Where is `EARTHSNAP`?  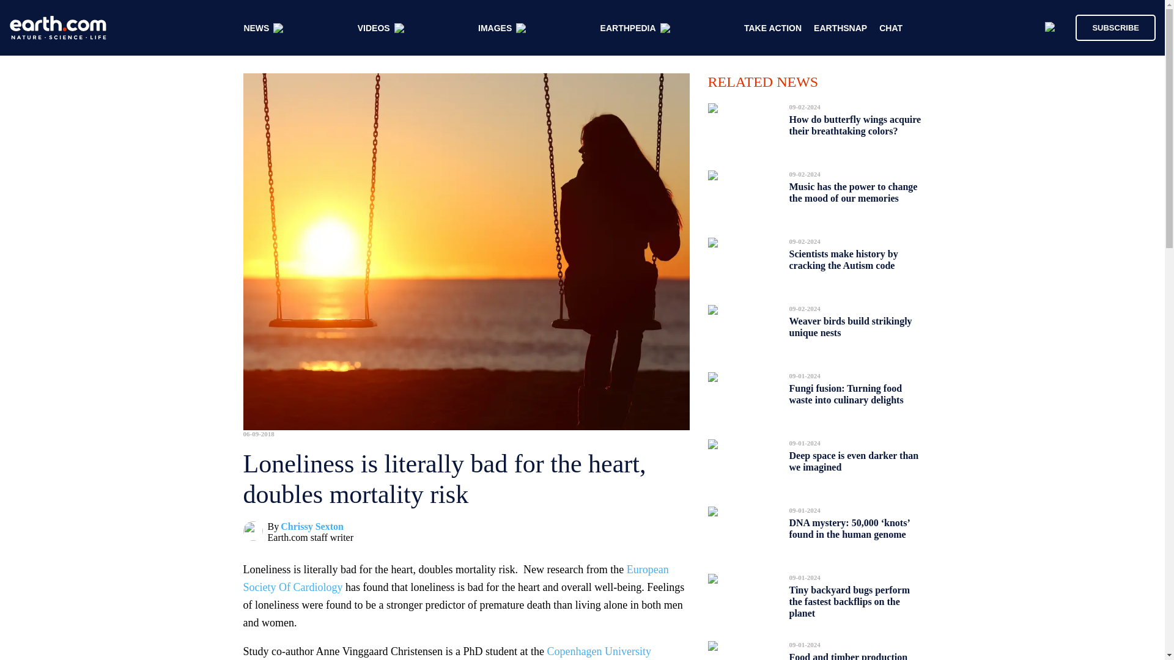 EARTHSNAP is located at coordinates (840, 28).